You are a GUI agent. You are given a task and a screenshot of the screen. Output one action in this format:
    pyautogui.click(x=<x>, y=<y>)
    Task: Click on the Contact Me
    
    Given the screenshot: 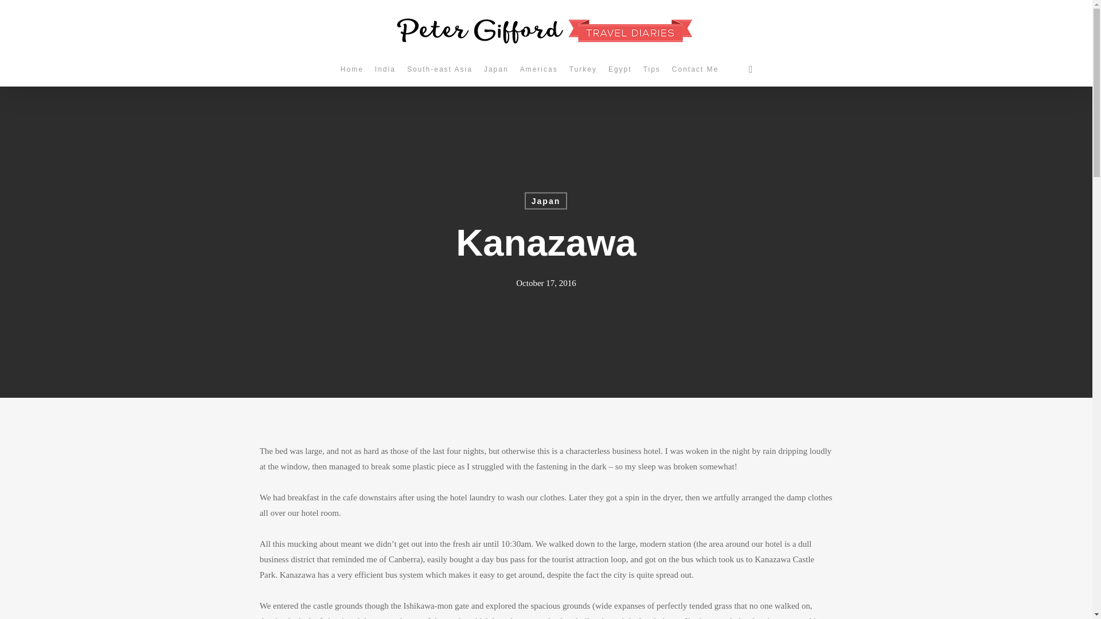 What is the action you would take?
    pyautogui.click(x=695, y=69)
    